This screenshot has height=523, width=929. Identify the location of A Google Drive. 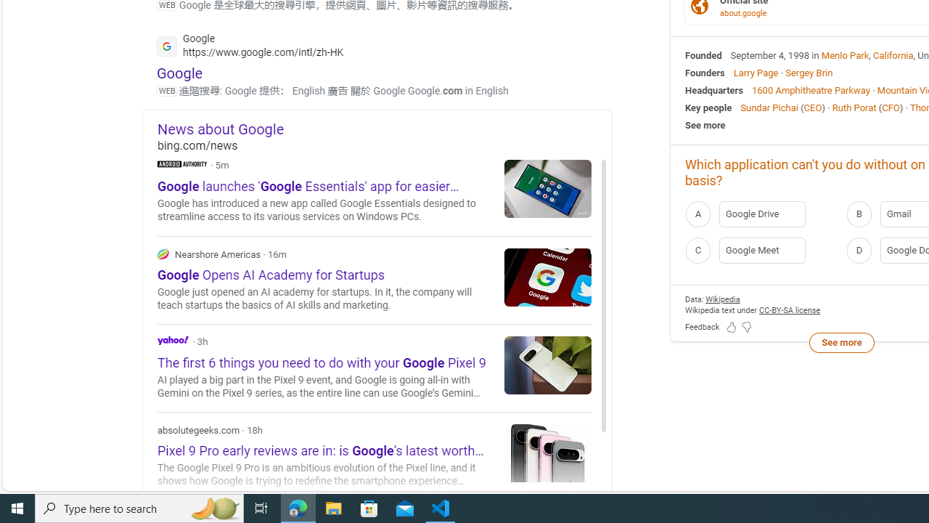
(761, 214).